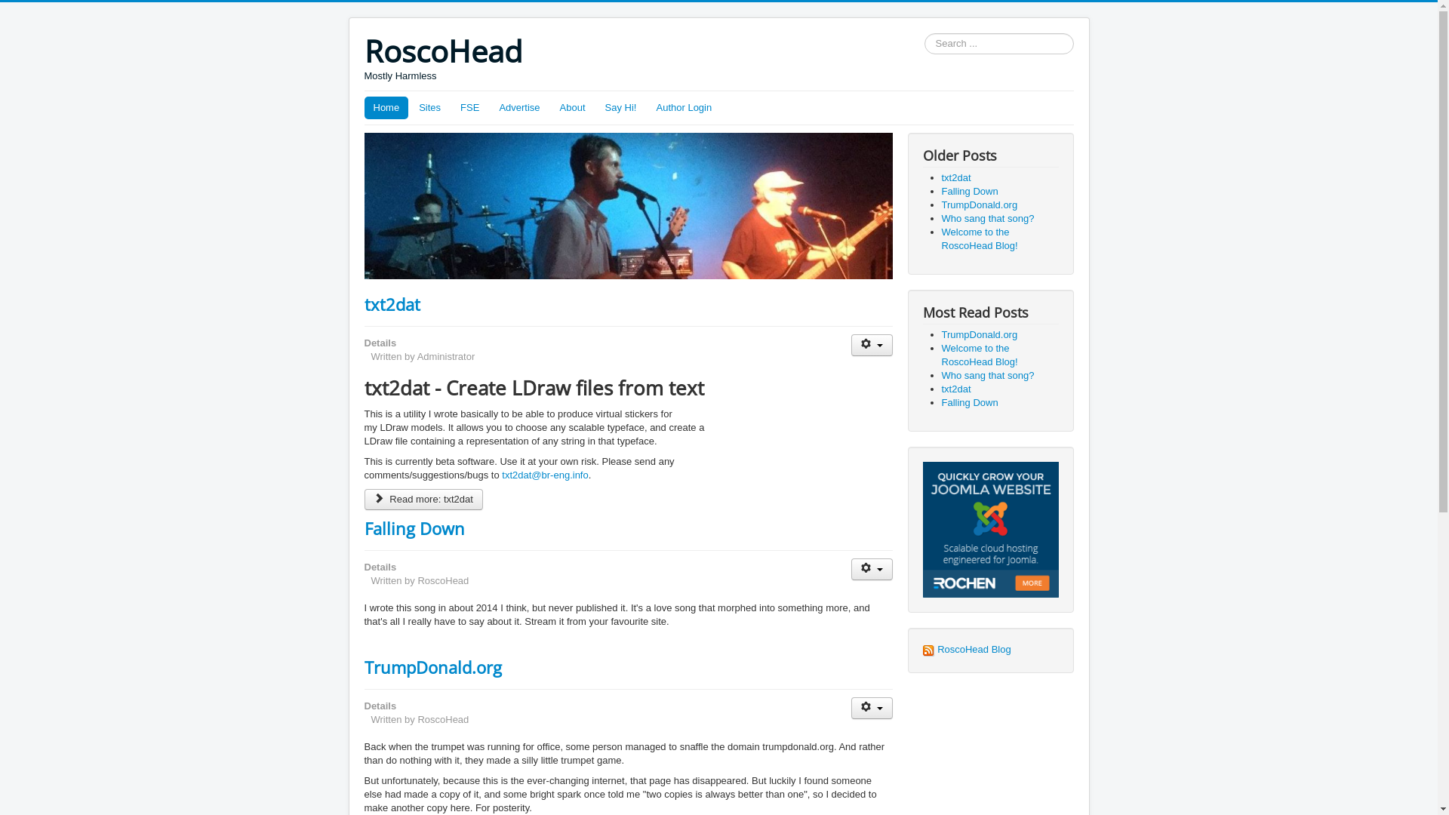 The height and width of the screenshot is (815, 1449). What do you see at coordinates (386, 108) in the screenshot?
I see `Home` at bounding box center [386, 108].